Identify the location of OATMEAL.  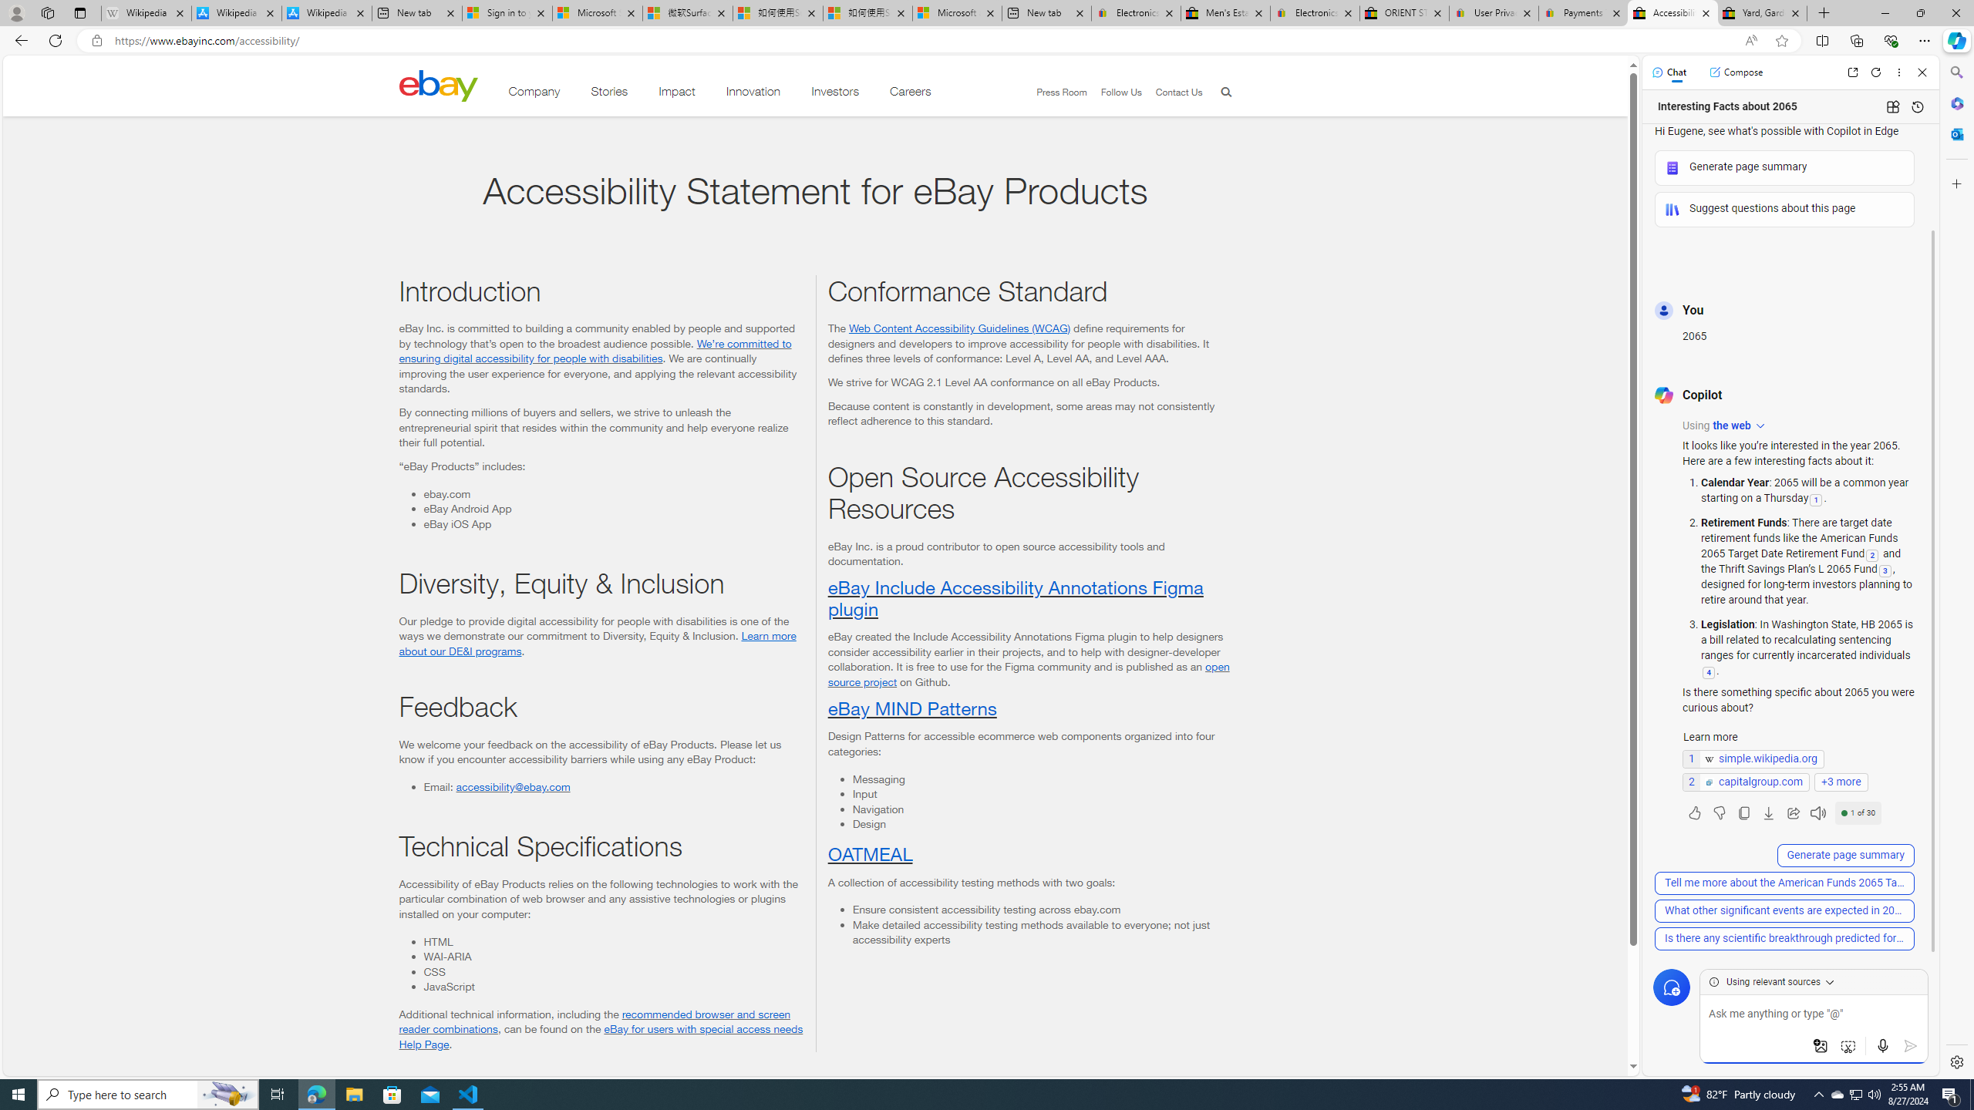
(869, 853).